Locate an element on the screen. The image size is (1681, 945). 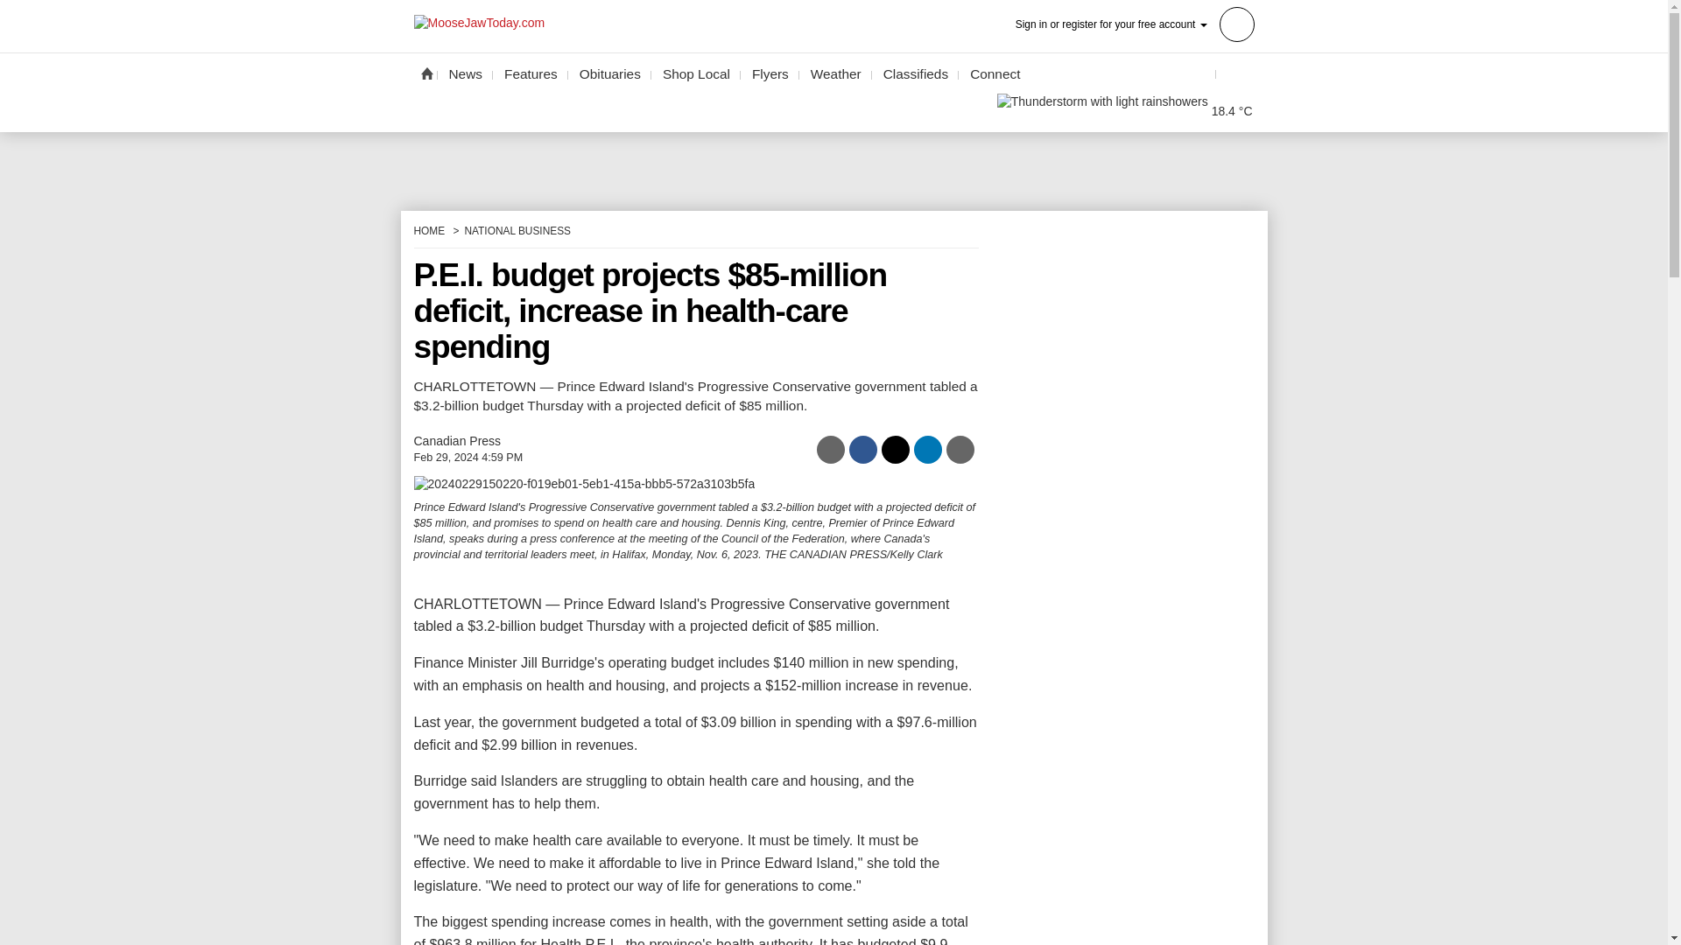
Flyers is located at coordinates (770, 74).